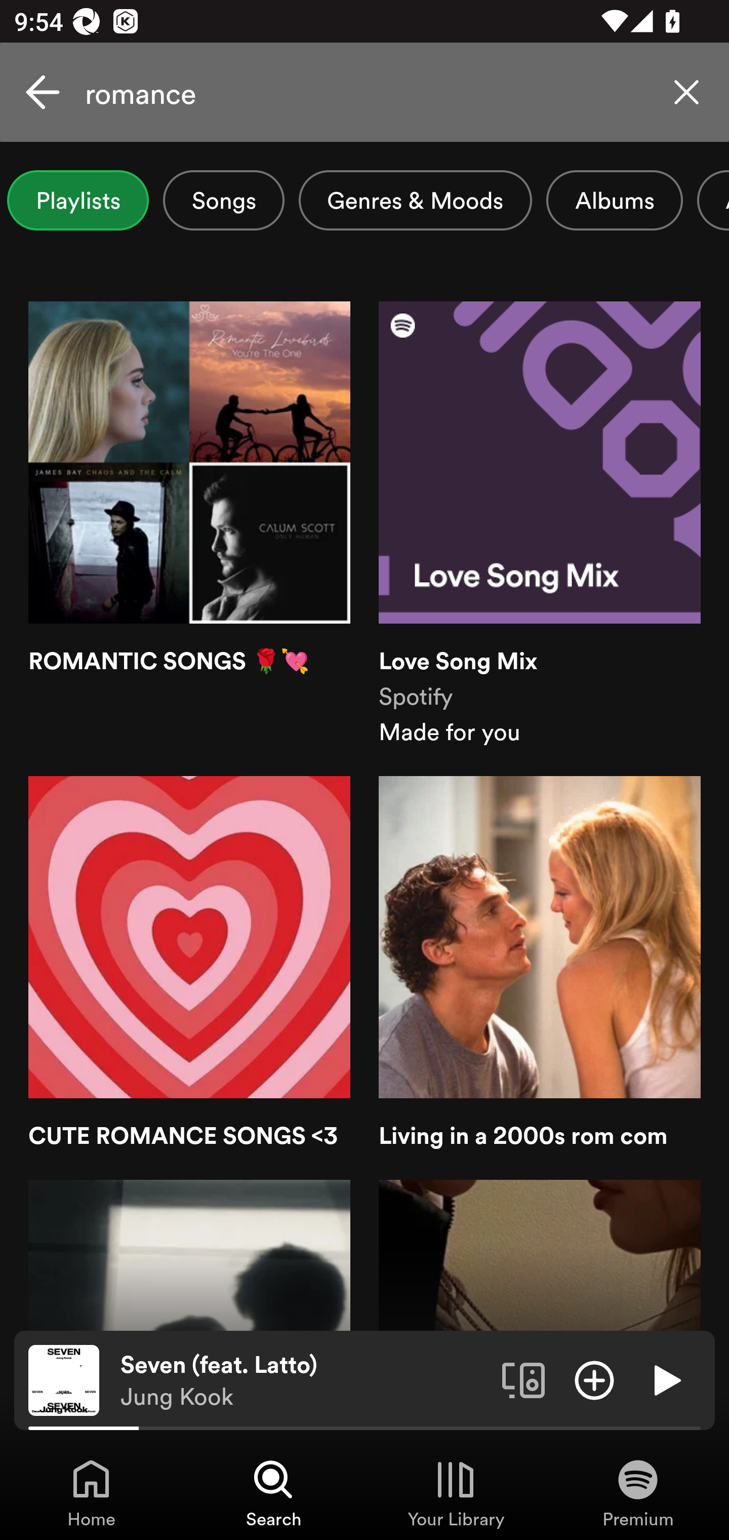 This screenshot has height=1540, width=729. Describe the element at coordinates (594, 1379) in the screenshot. I see `Add item` at that location.